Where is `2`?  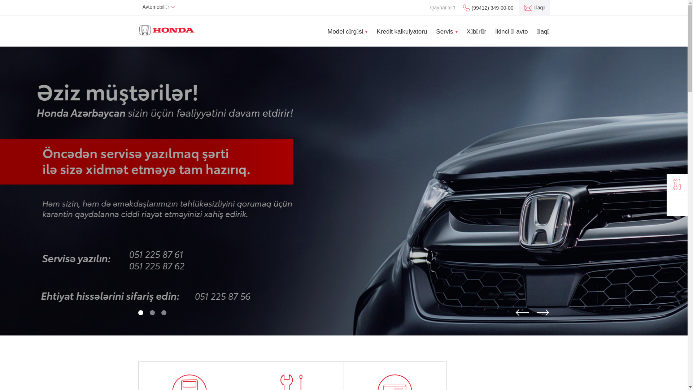 2 is located at coordinates (152, 313).